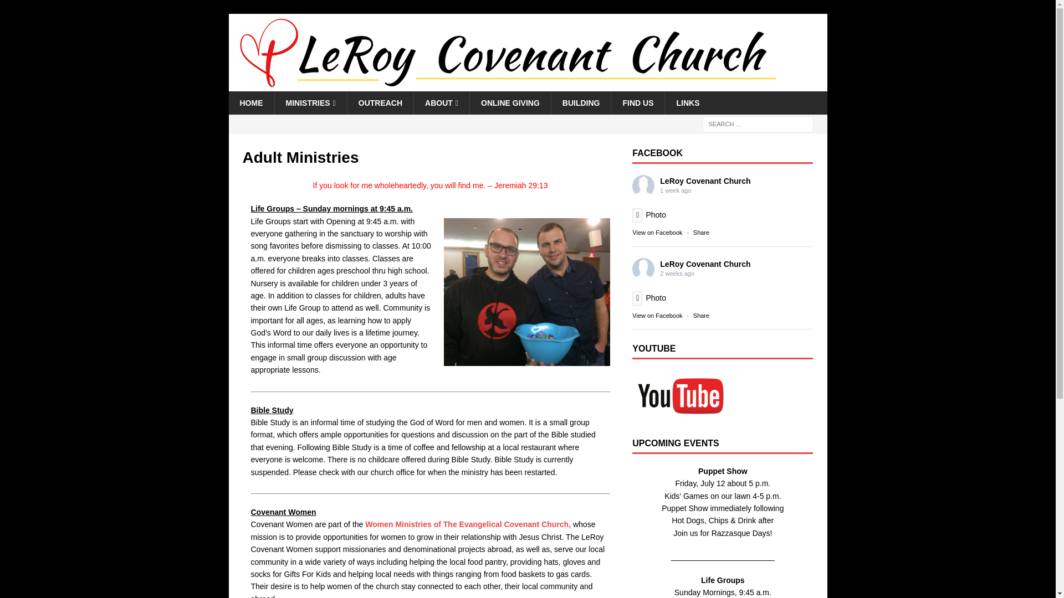 This screenshot has height=598, width=1064. I want to click on BUILDING, so click(581, 103).